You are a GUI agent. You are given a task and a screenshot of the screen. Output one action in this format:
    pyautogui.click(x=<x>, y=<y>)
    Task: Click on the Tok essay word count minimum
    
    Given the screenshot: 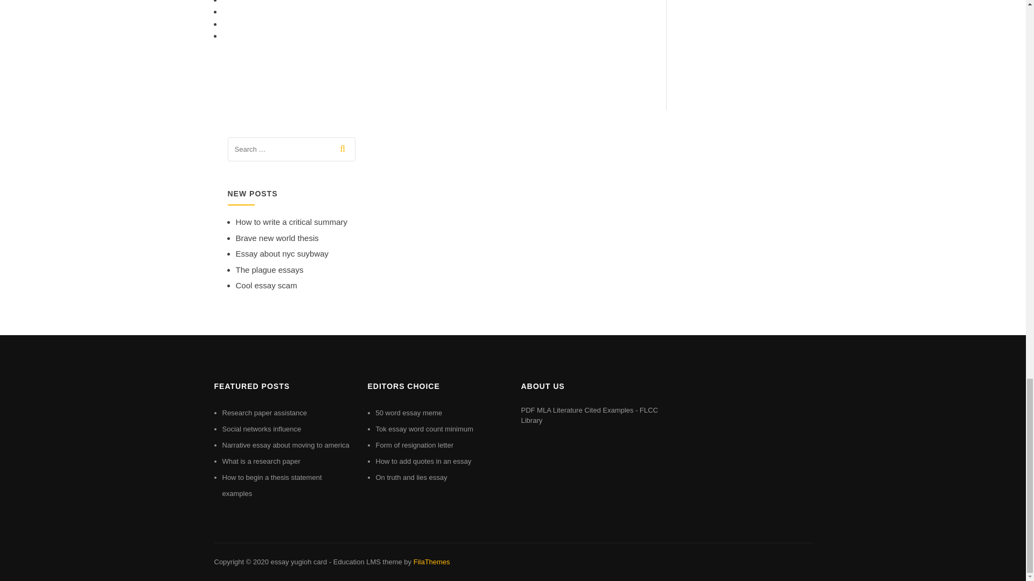 What is the action you would take?
    pyautogui.click(x=424, y=428)
    